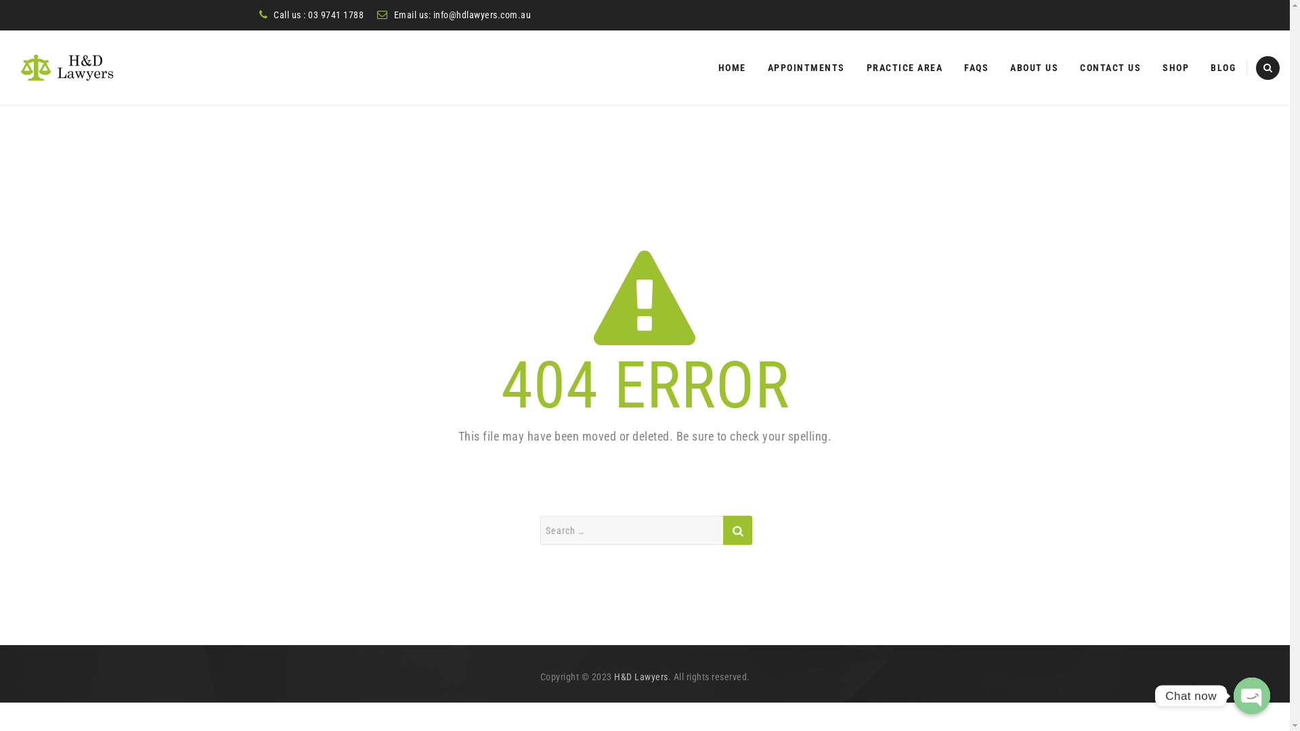 Image resolution: width=1300 pixels, height=731 pixels. What do you see at coordinates (641, 677) in the screenshot?
I see `H&D Lawyers` at bounding box center [641, 677].